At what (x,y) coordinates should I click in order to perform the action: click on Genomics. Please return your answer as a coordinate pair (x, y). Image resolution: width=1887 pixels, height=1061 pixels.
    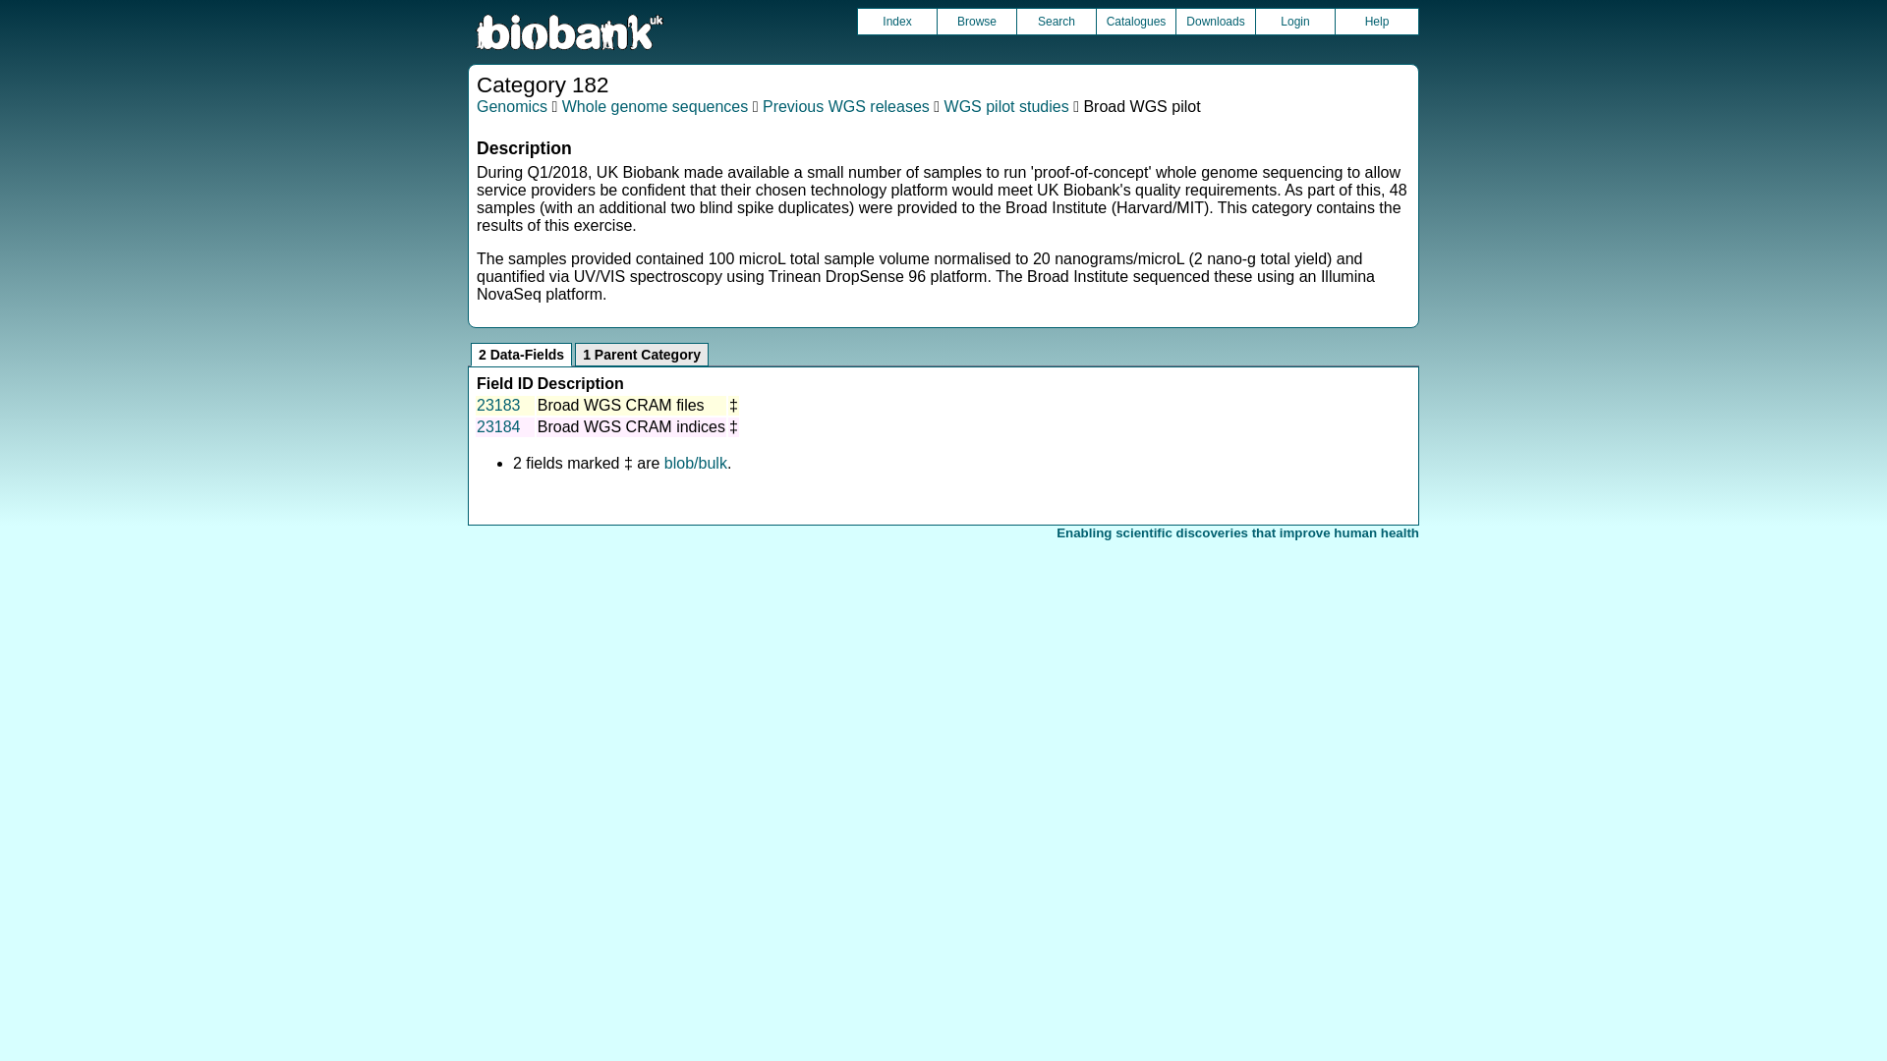
    Looking at the image, I should click on (511, 106).